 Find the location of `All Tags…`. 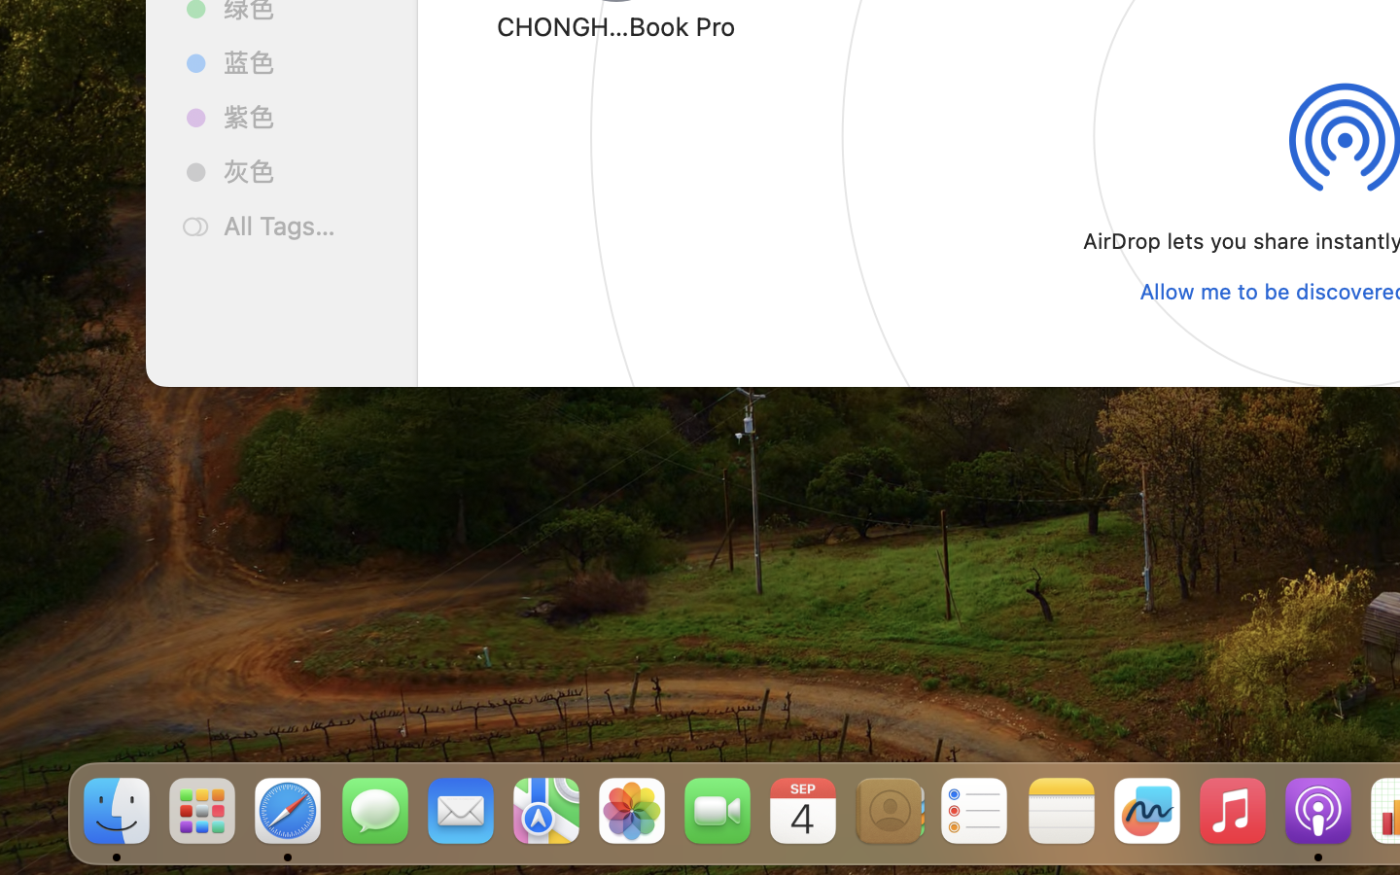

All Tags… is located at coordinates (302, 226).